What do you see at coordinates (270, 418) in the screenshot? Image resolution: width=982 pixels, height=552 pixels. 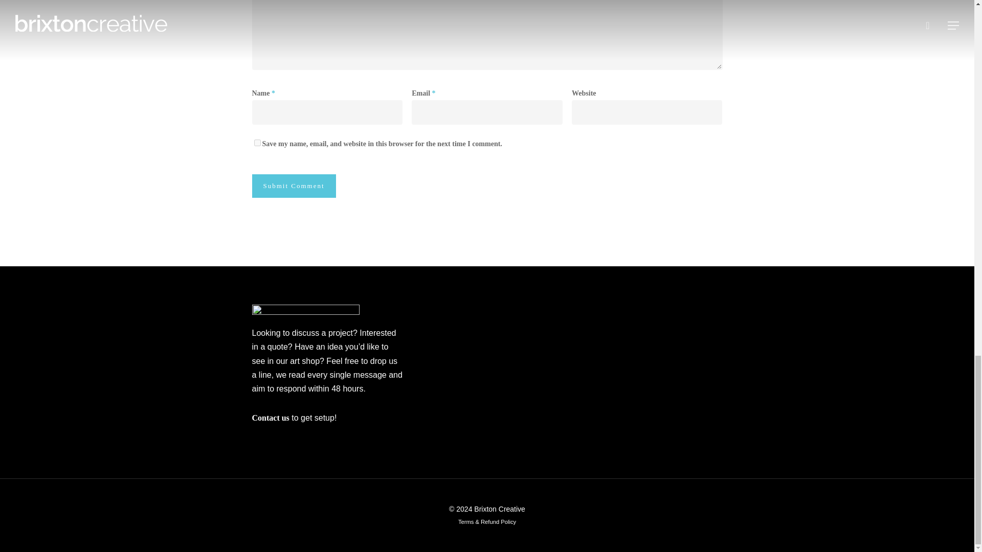 I see `Contact us` at bounding box center [270, 418].